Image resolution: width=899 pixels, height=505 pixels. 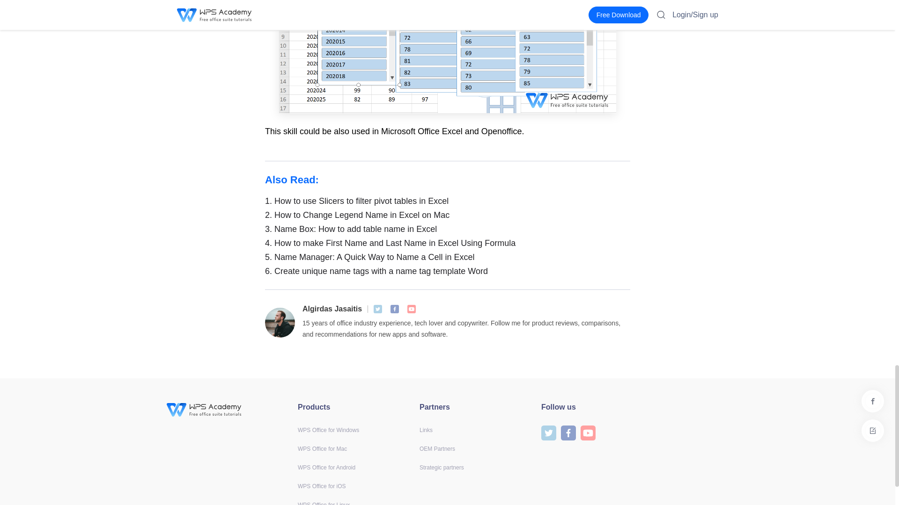 What do you see at coordinates (448, 257) in the screenshot?
I see `Name Manager: A Quick Way to Name a Cell in Excel` at bounding box center [448, 257].